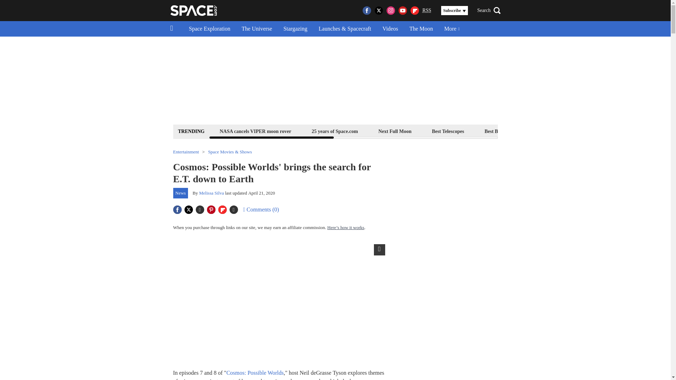  Describe the element at coordinates (390, 29) in the screenshot. I see `Videos` at that location.